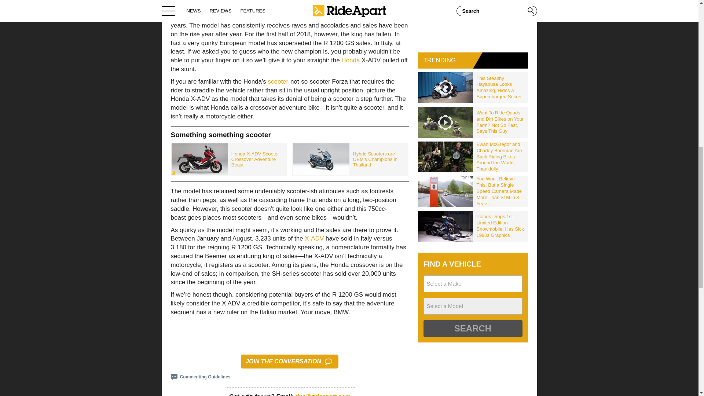  What do you see at coordinates (278, 81) in the screenshot?
I see `scooter` at bounding box center [278, 81].